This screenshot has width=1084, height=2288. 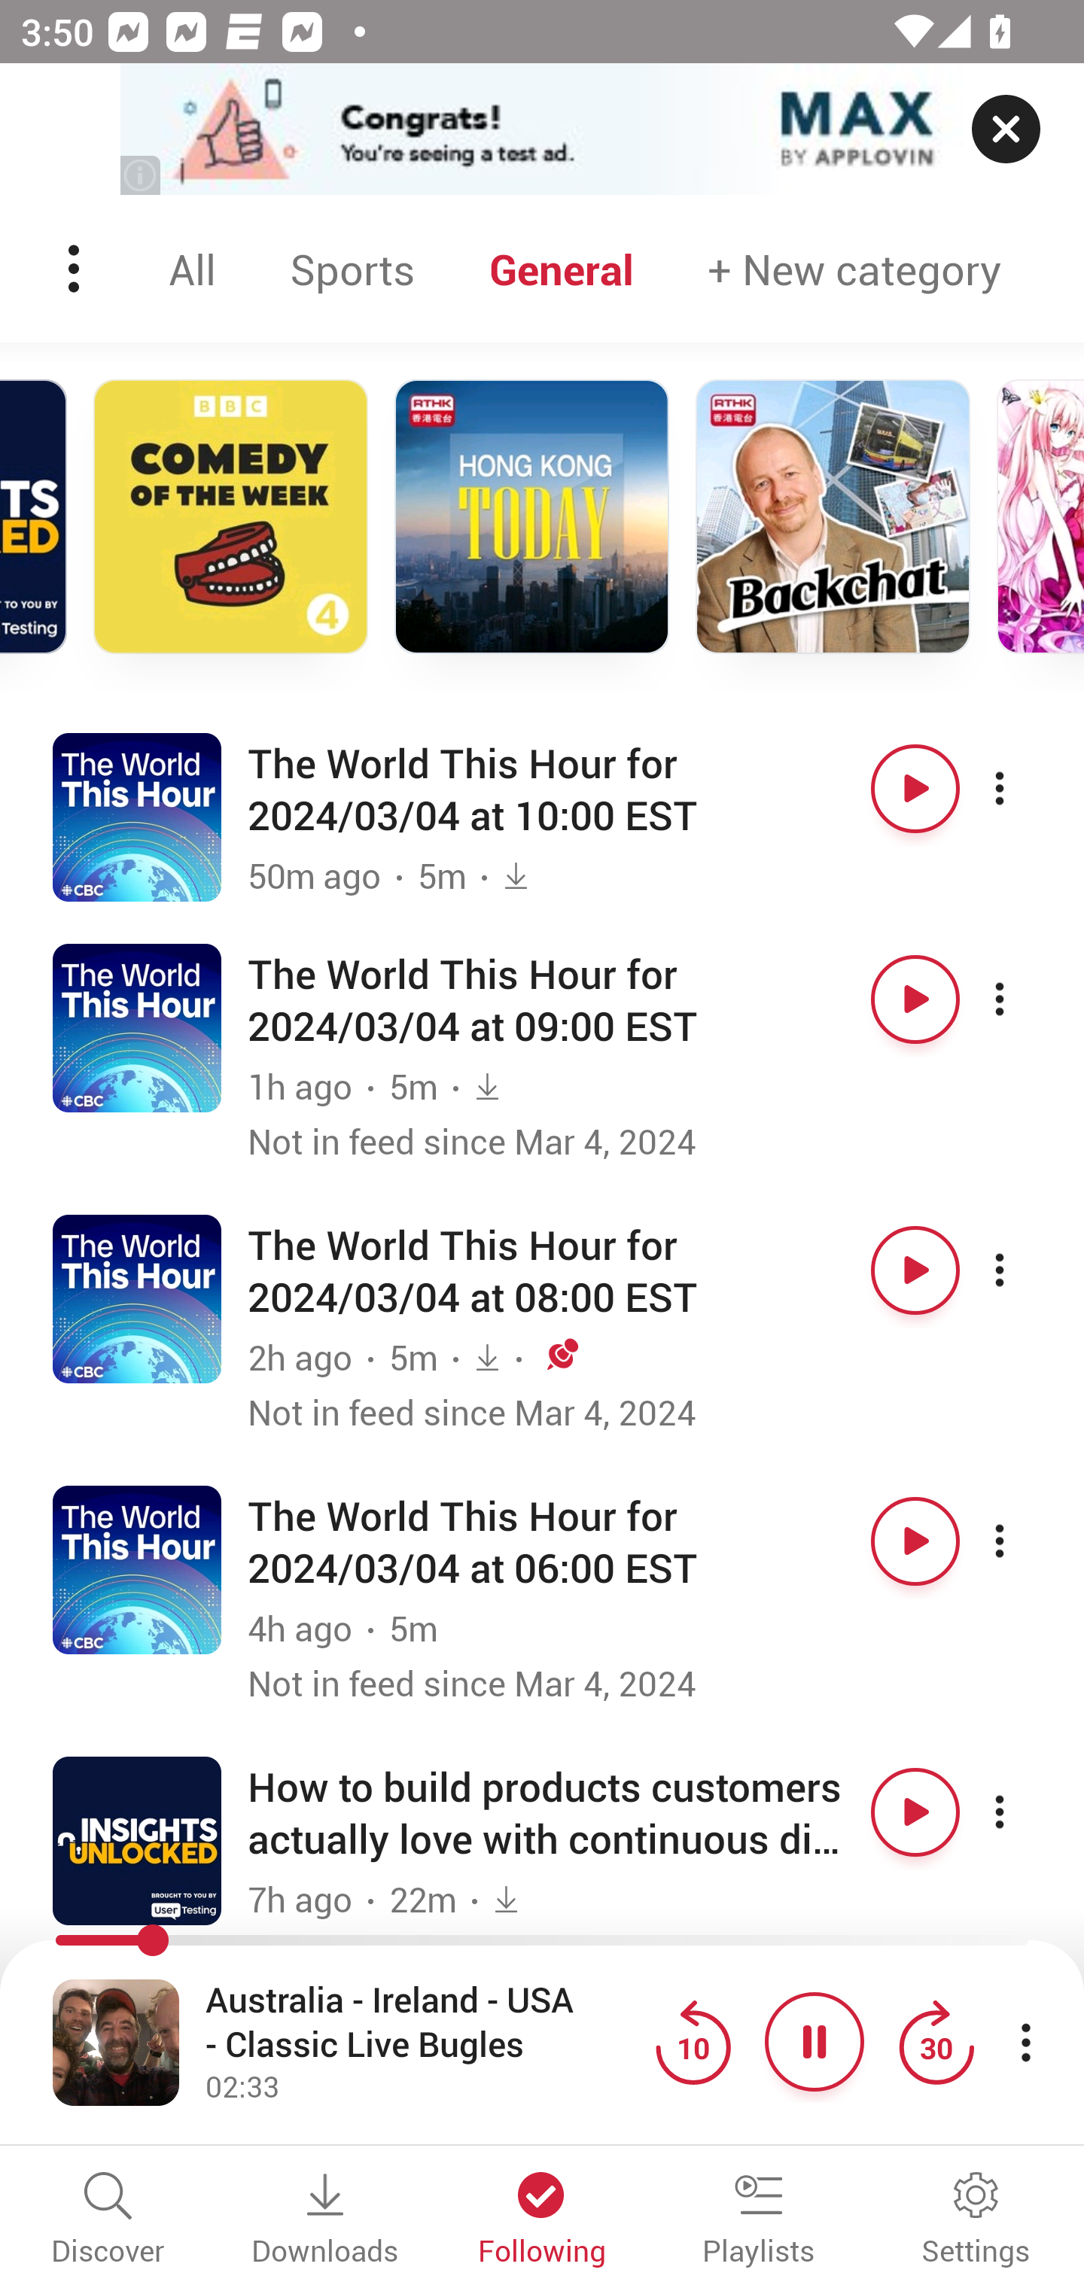 I want to click on More player controls, so click(x=1025, y=2041).